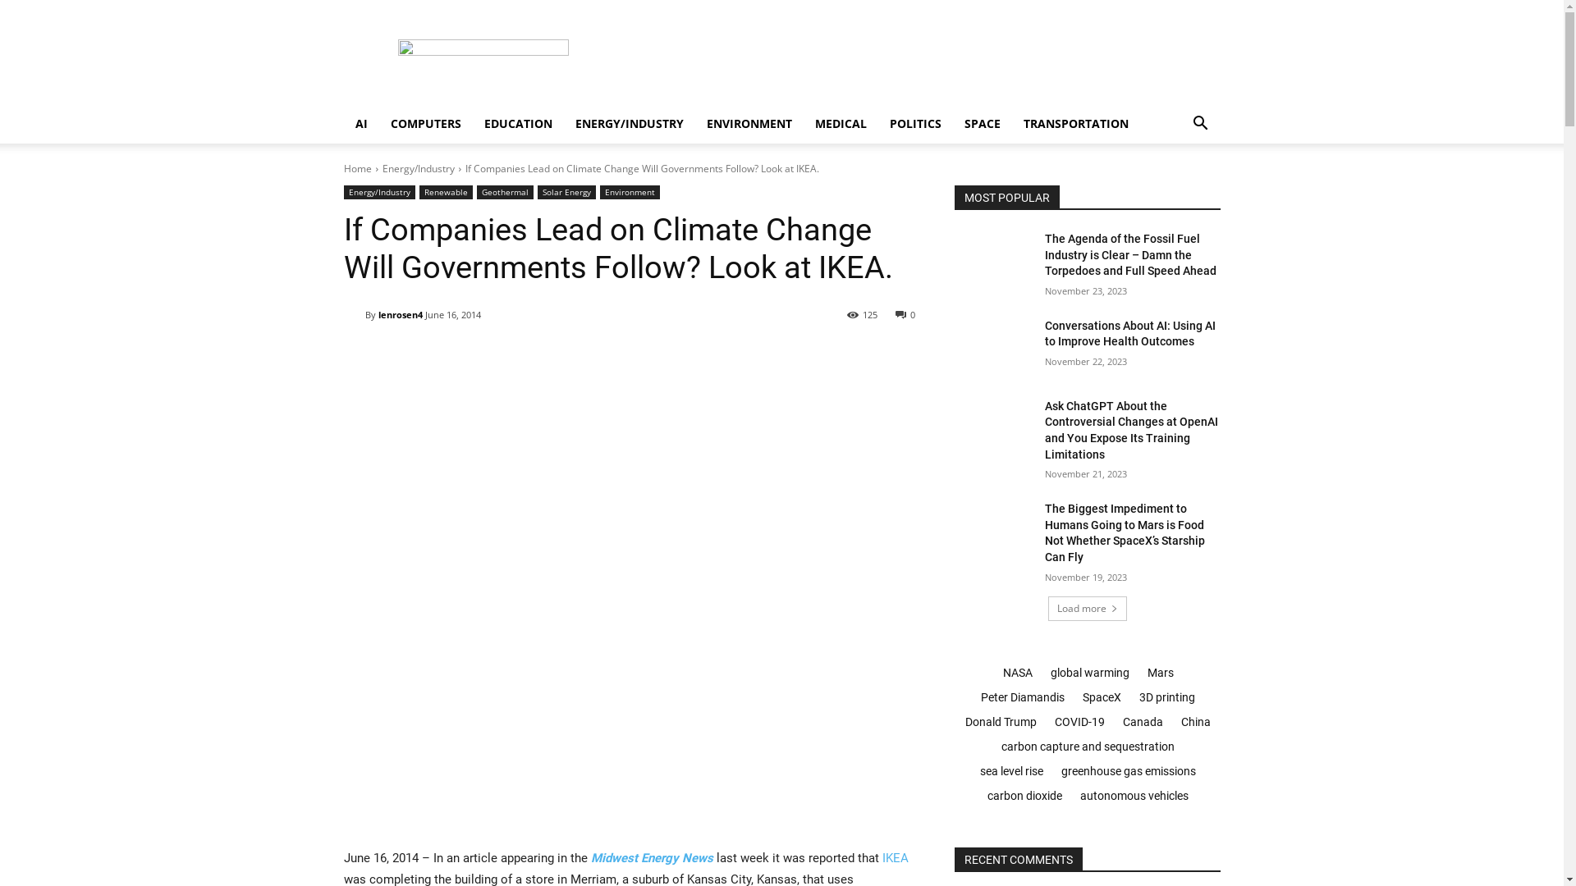 The width and height of the screenshot is (1576, 886). Describe the element at coordinates (1011, 771) in the screenshot. I see `sea level rise` at that location.